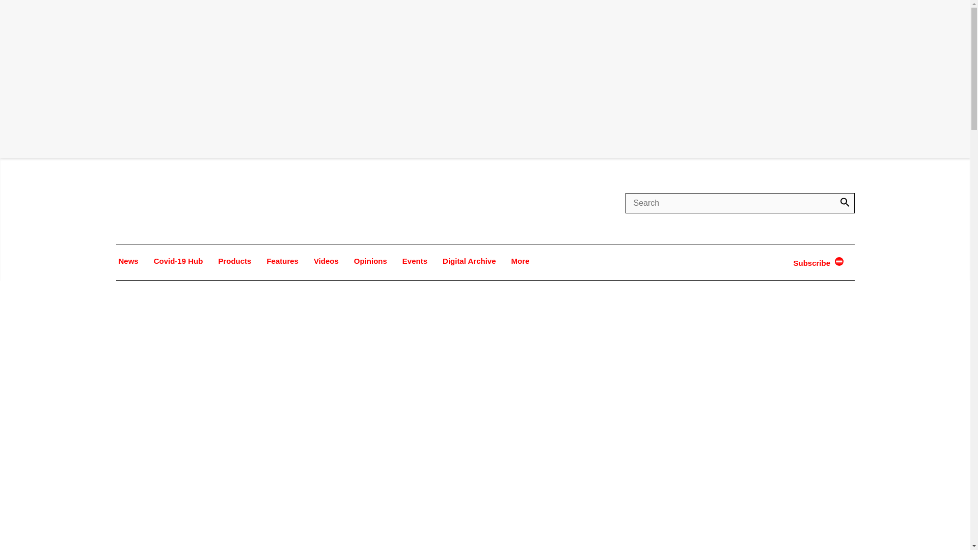  Describe the element at coordinates (415, 261) in the screenshot. I see `Events` at that location.